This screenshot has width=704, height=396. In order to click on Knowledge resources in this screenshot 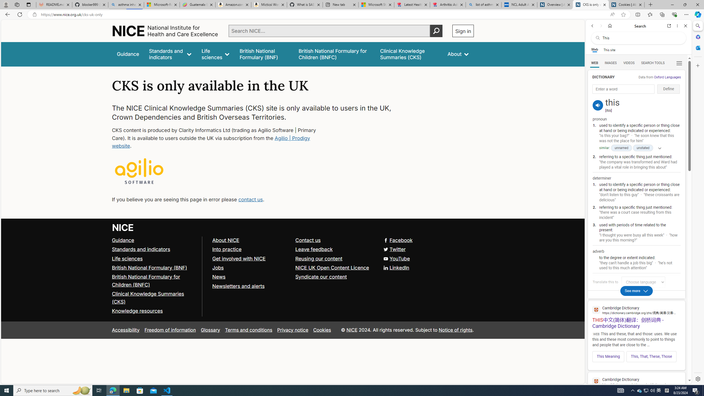, I will do `click(155, 311)`.